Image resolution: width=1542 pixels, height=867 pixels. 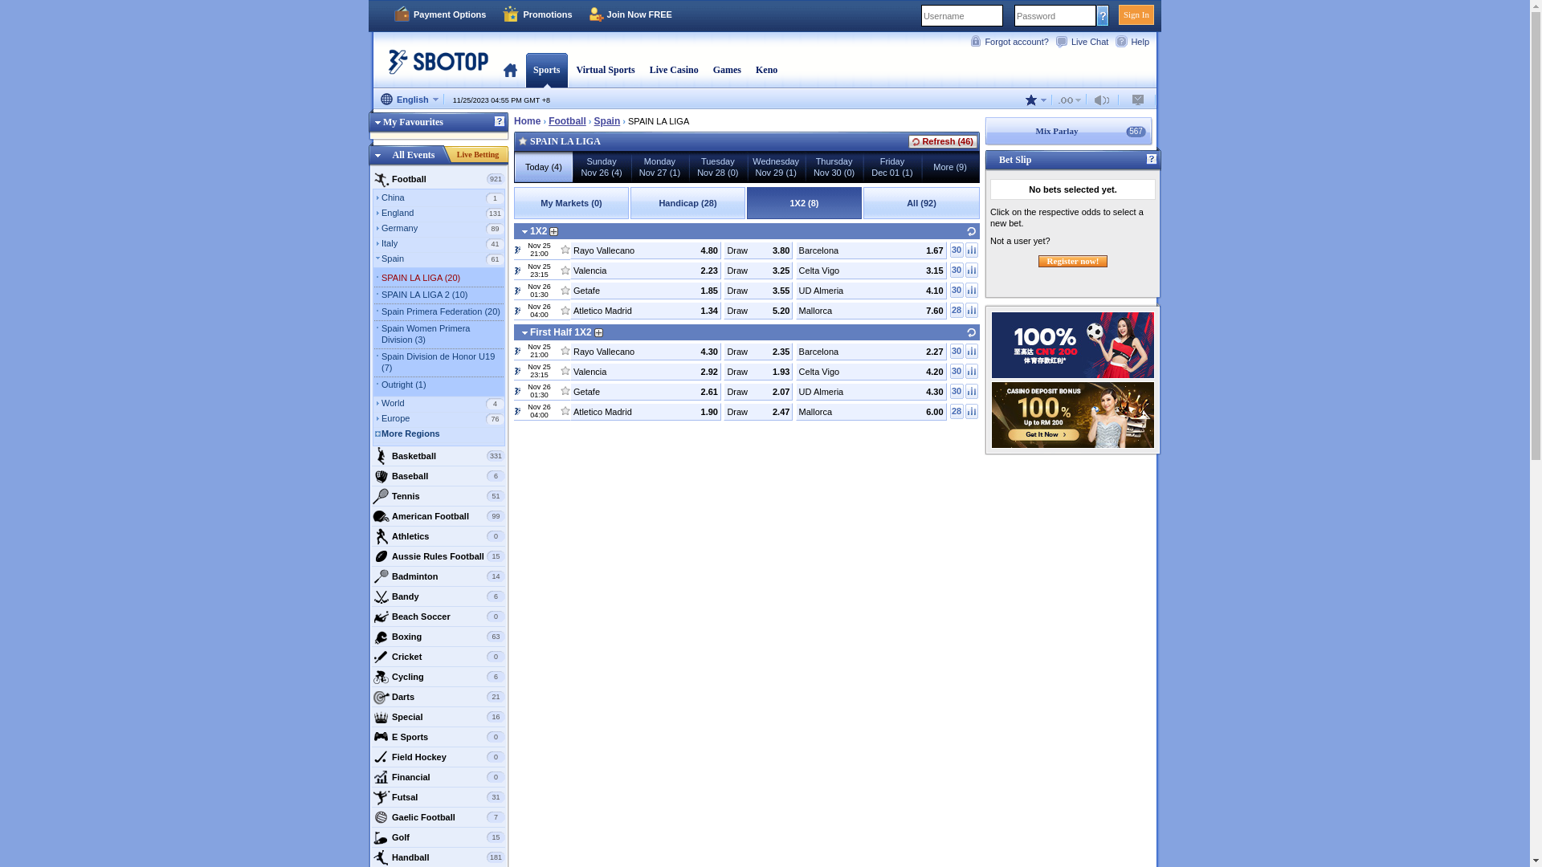 What do you see at coordinates (1136, 14) in the screenshot?
I see `Sign In` at bounding box center [1136, 14].